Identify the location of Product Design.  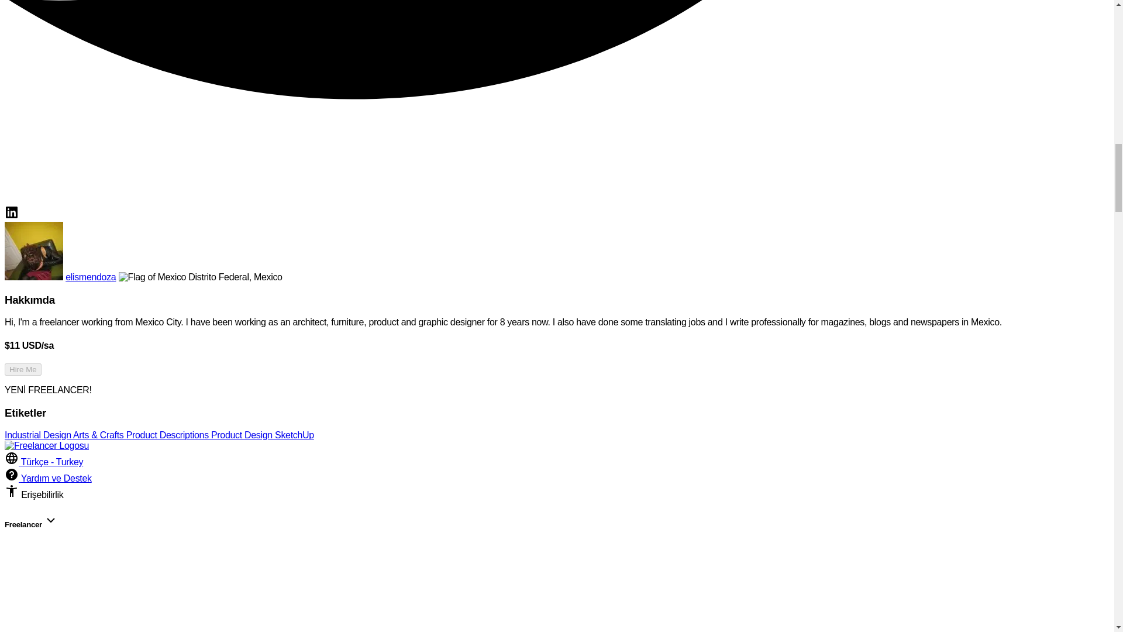
(243, 435).